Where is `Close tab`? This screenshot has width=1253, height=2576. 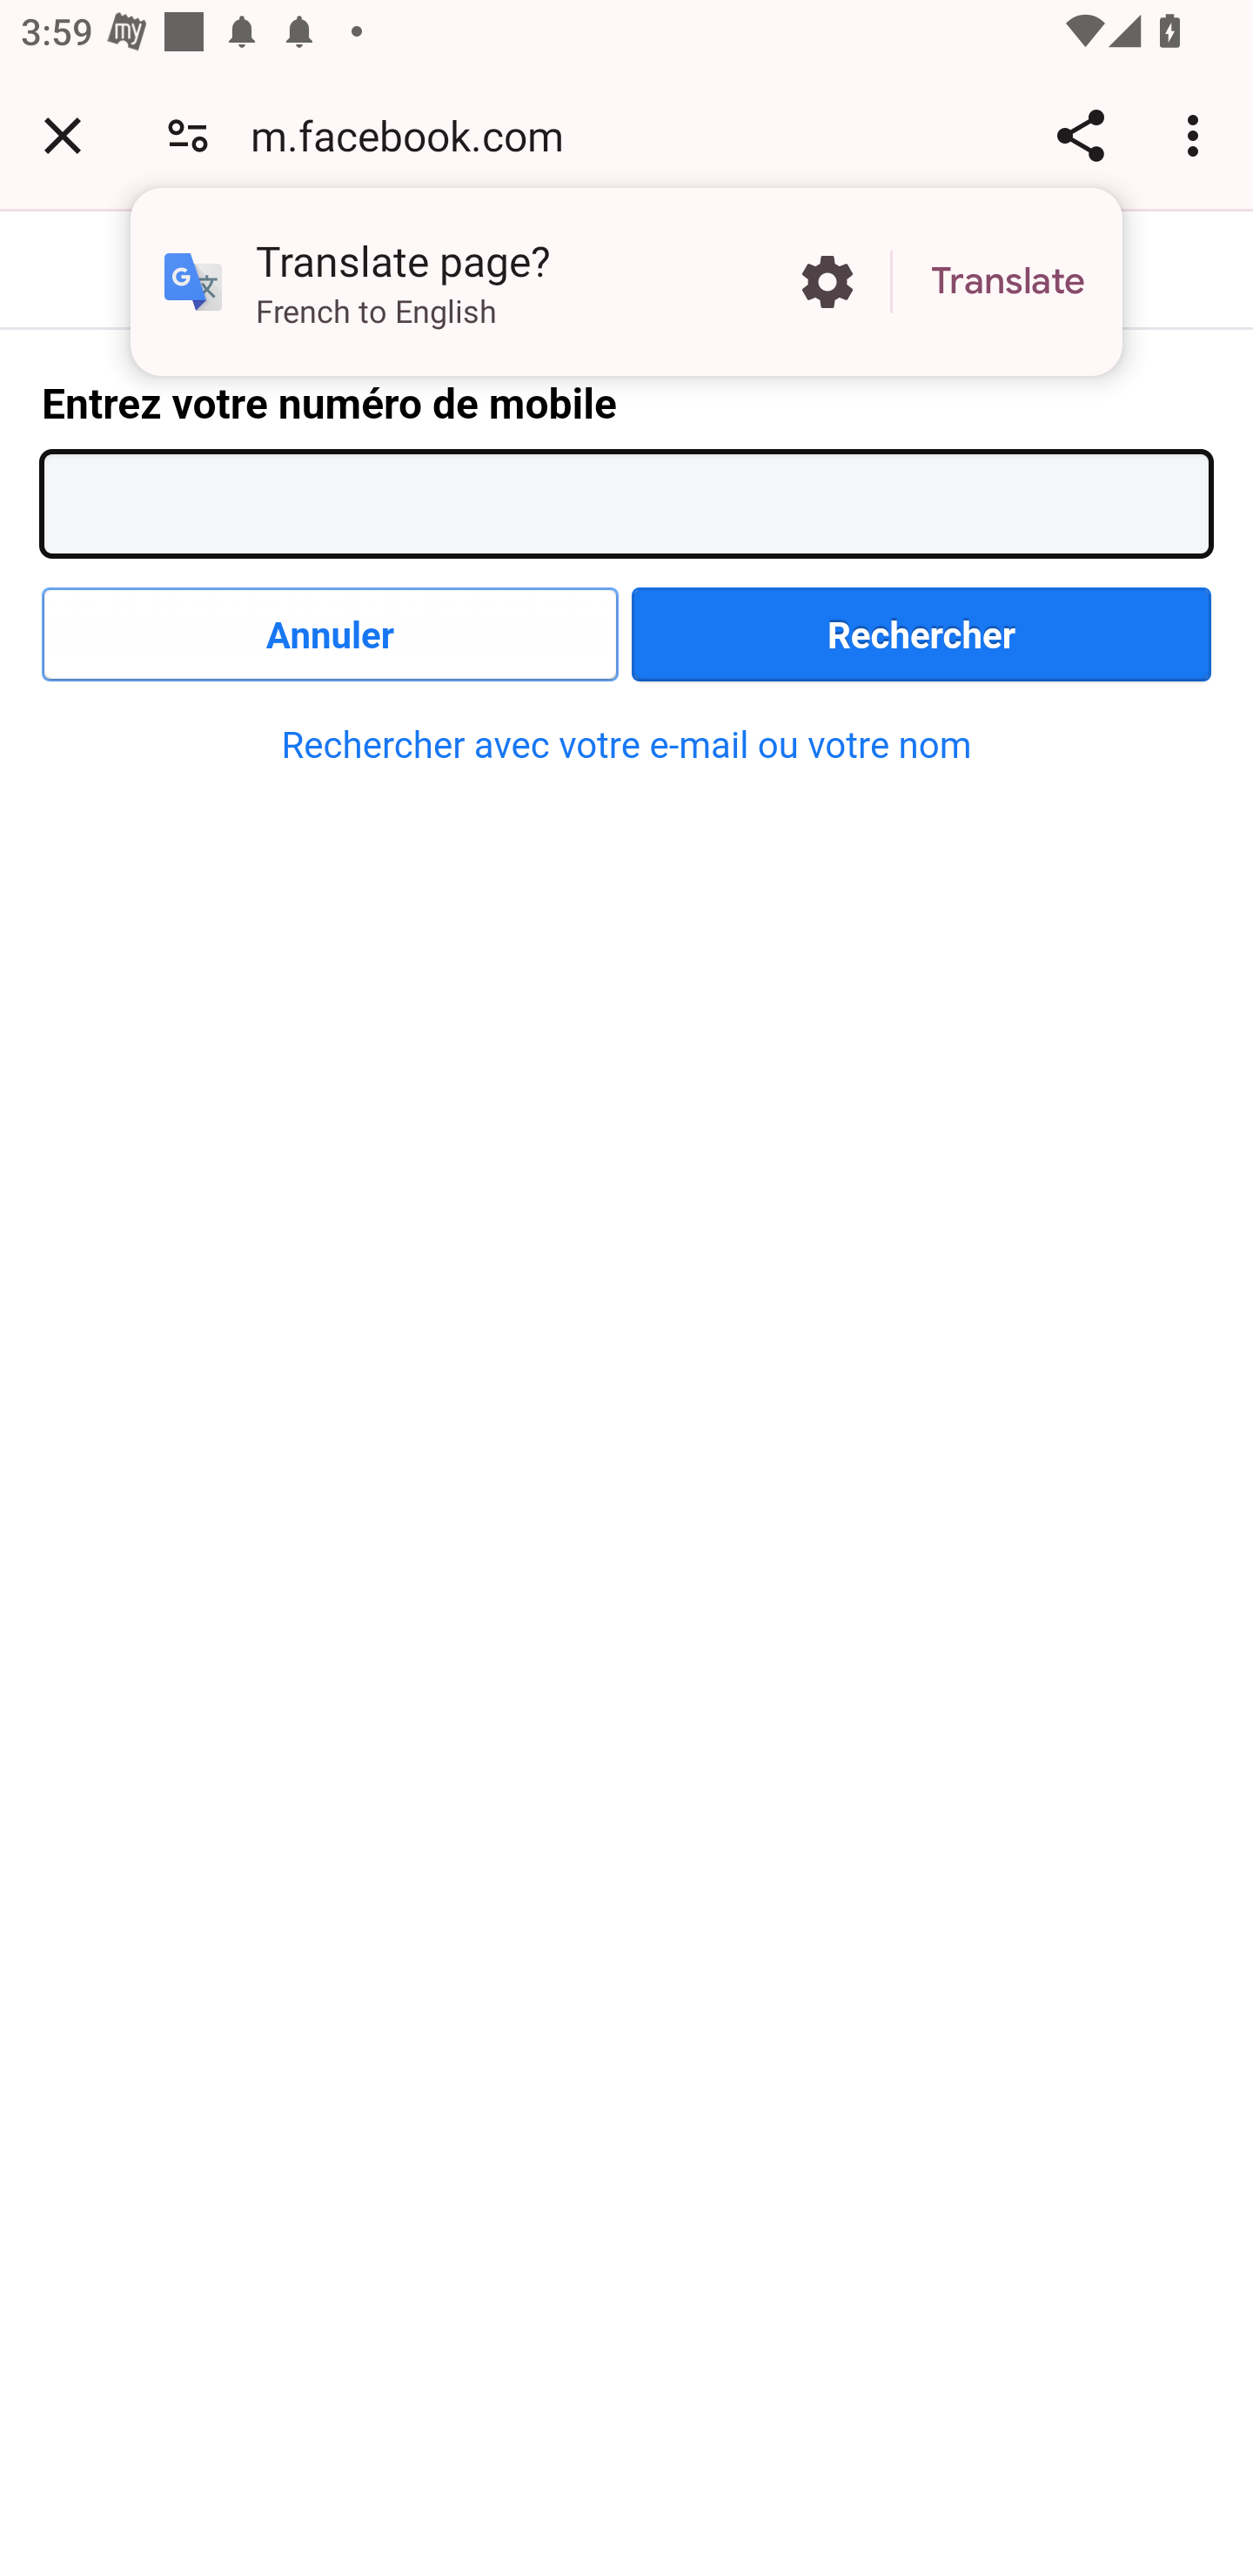 Close tab is located at coordinates (63, 135).